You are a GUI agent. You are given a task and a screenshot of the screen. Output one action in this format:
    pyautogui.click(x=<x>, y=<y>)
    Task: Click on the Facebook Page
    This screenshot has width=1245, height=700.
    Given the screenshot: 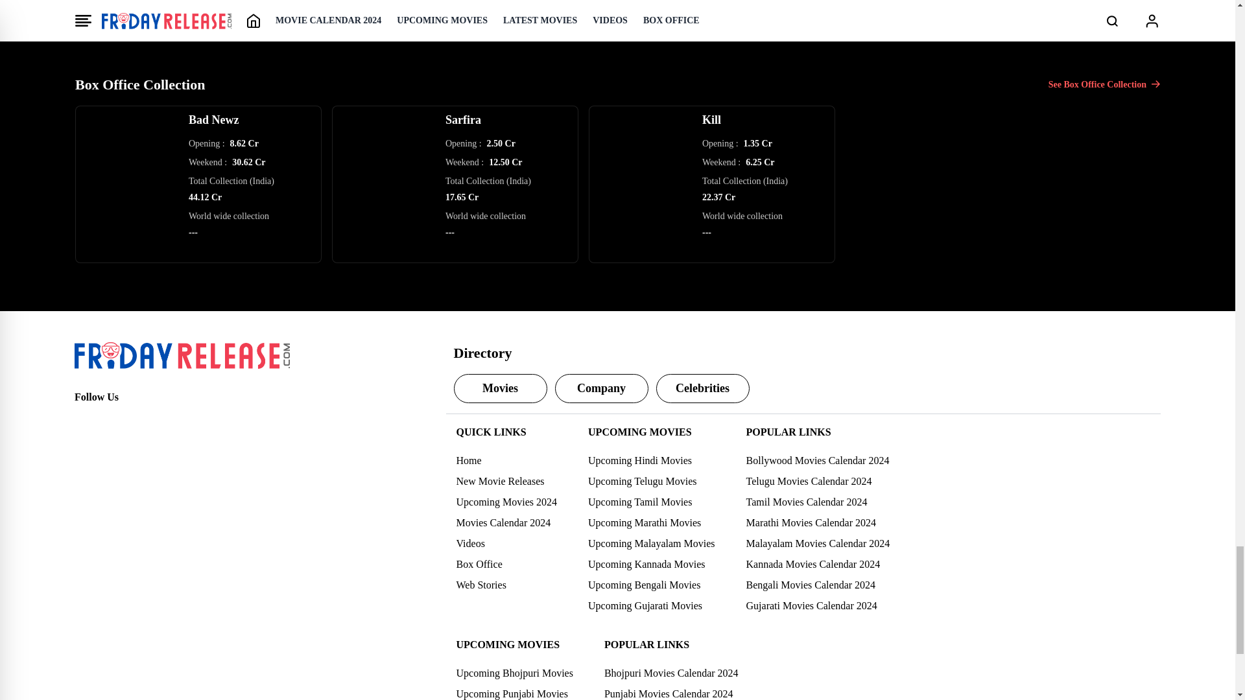 What is the action you would take?
    pyautogui.click(x=85, y=420)
    